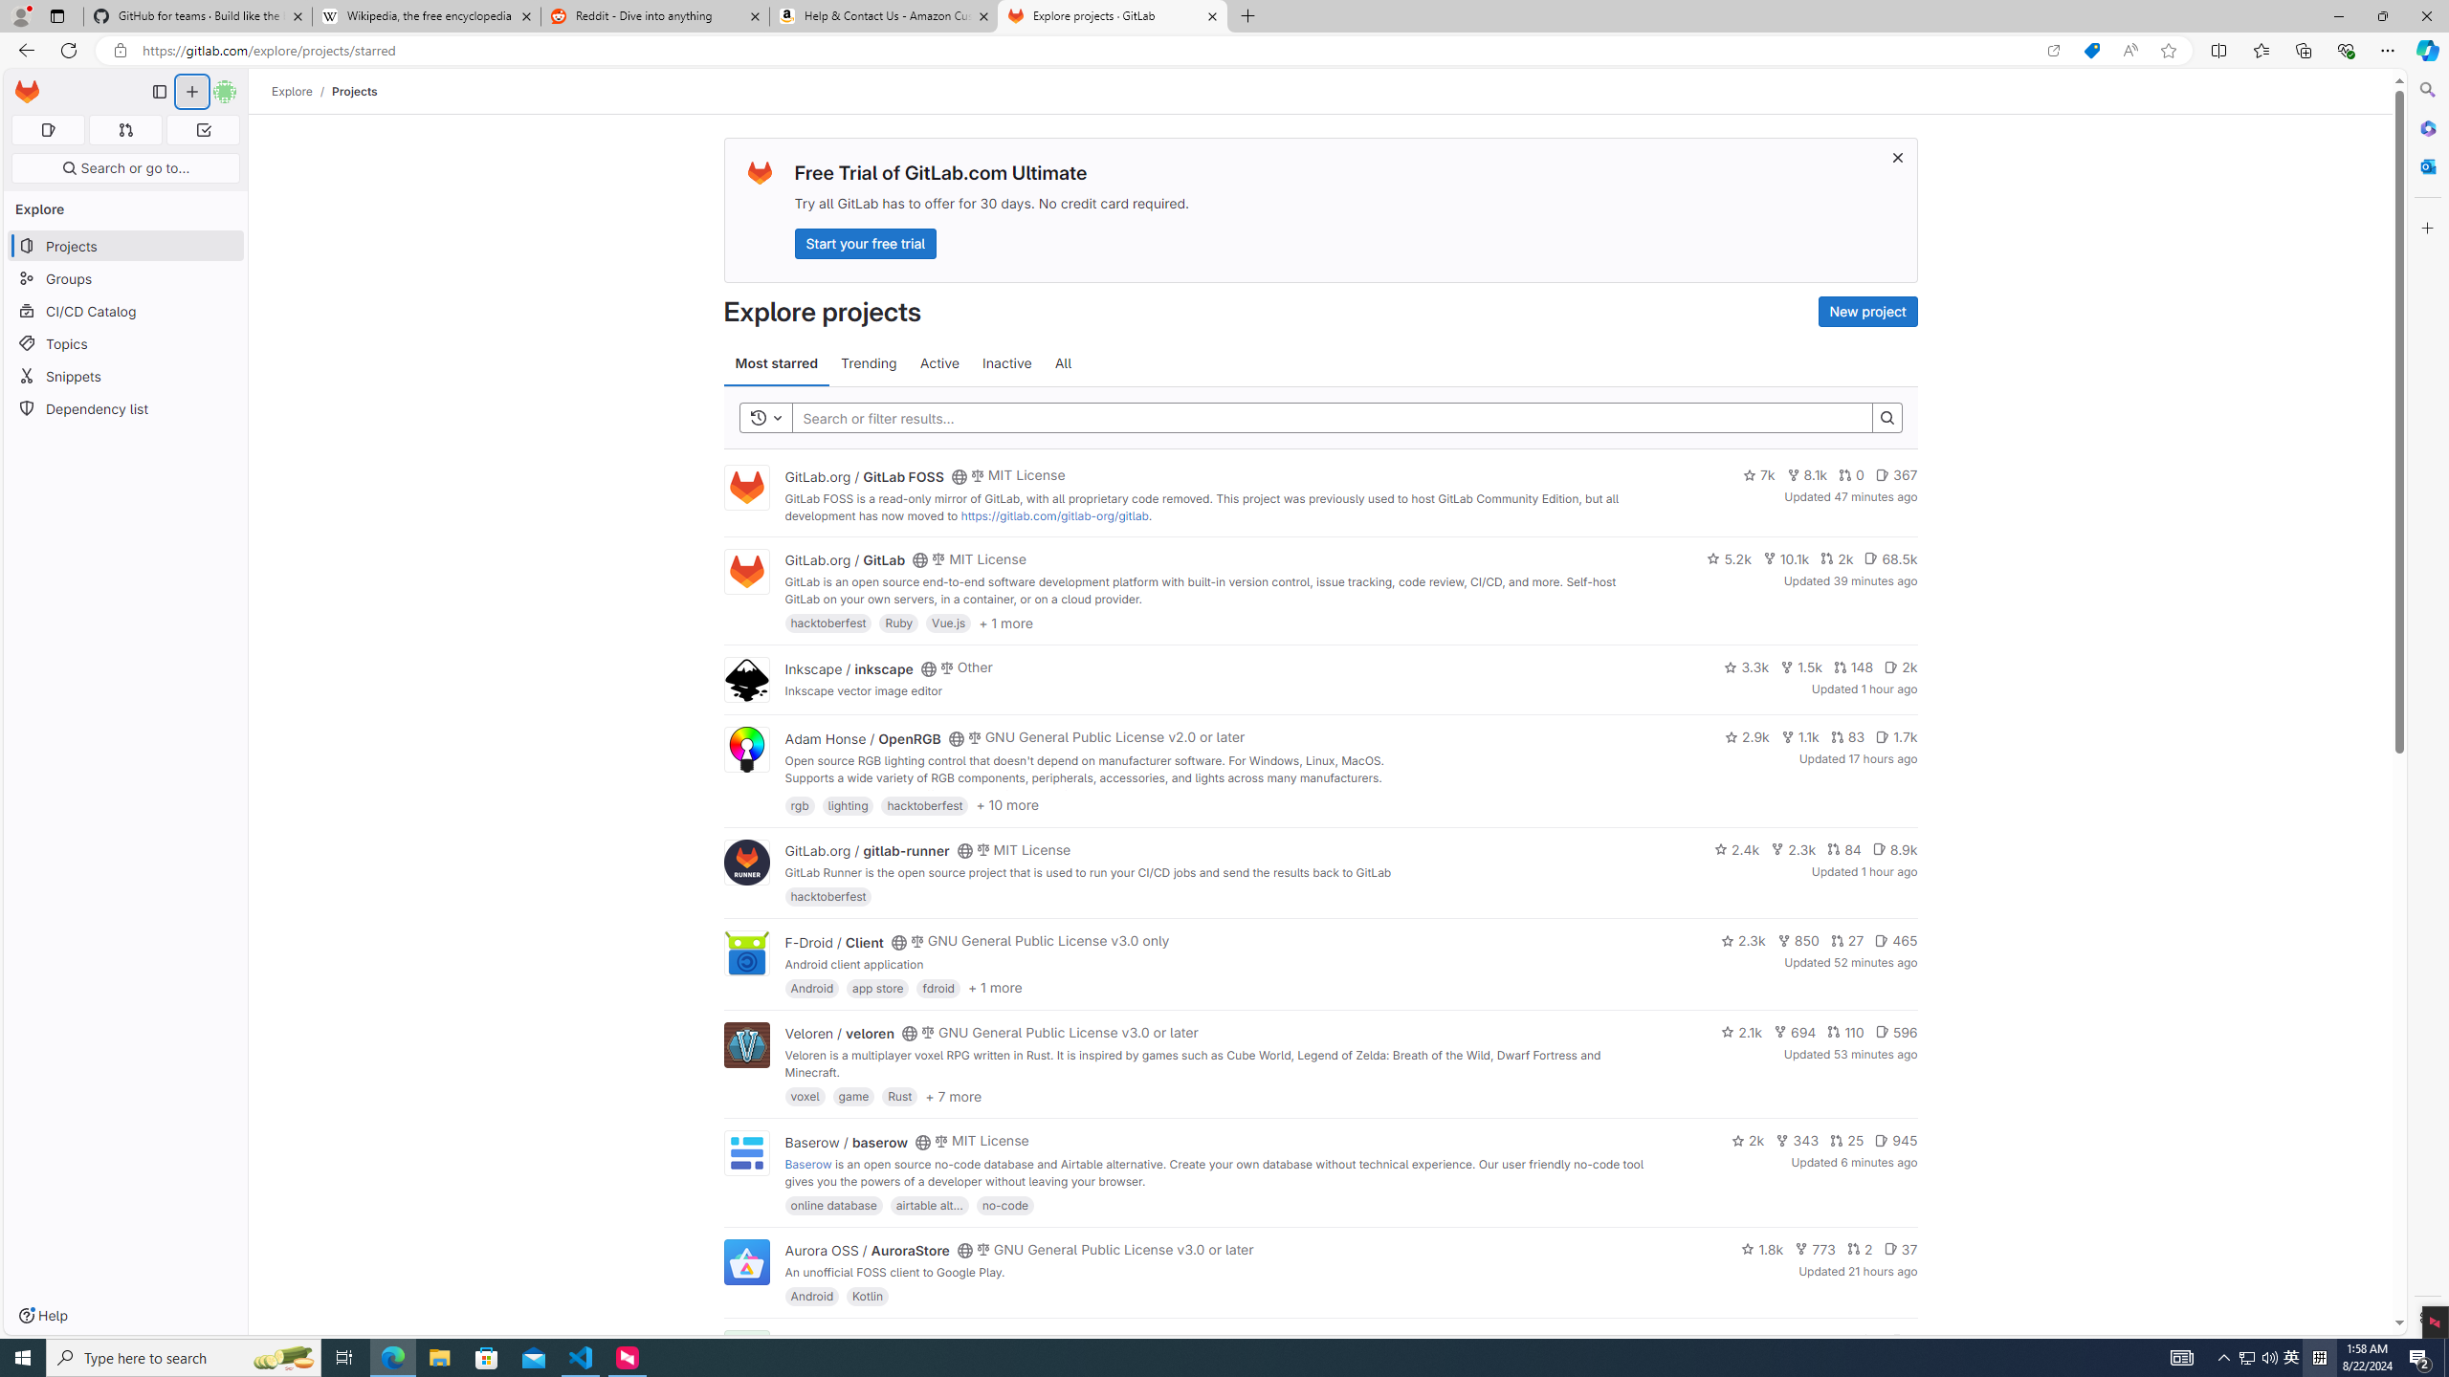 This screenshot has width=2449, height=1377. What do you see at coordinates (1795, 1032) in the screenshot?
I see `694` at bounding box center [1795, 1032].